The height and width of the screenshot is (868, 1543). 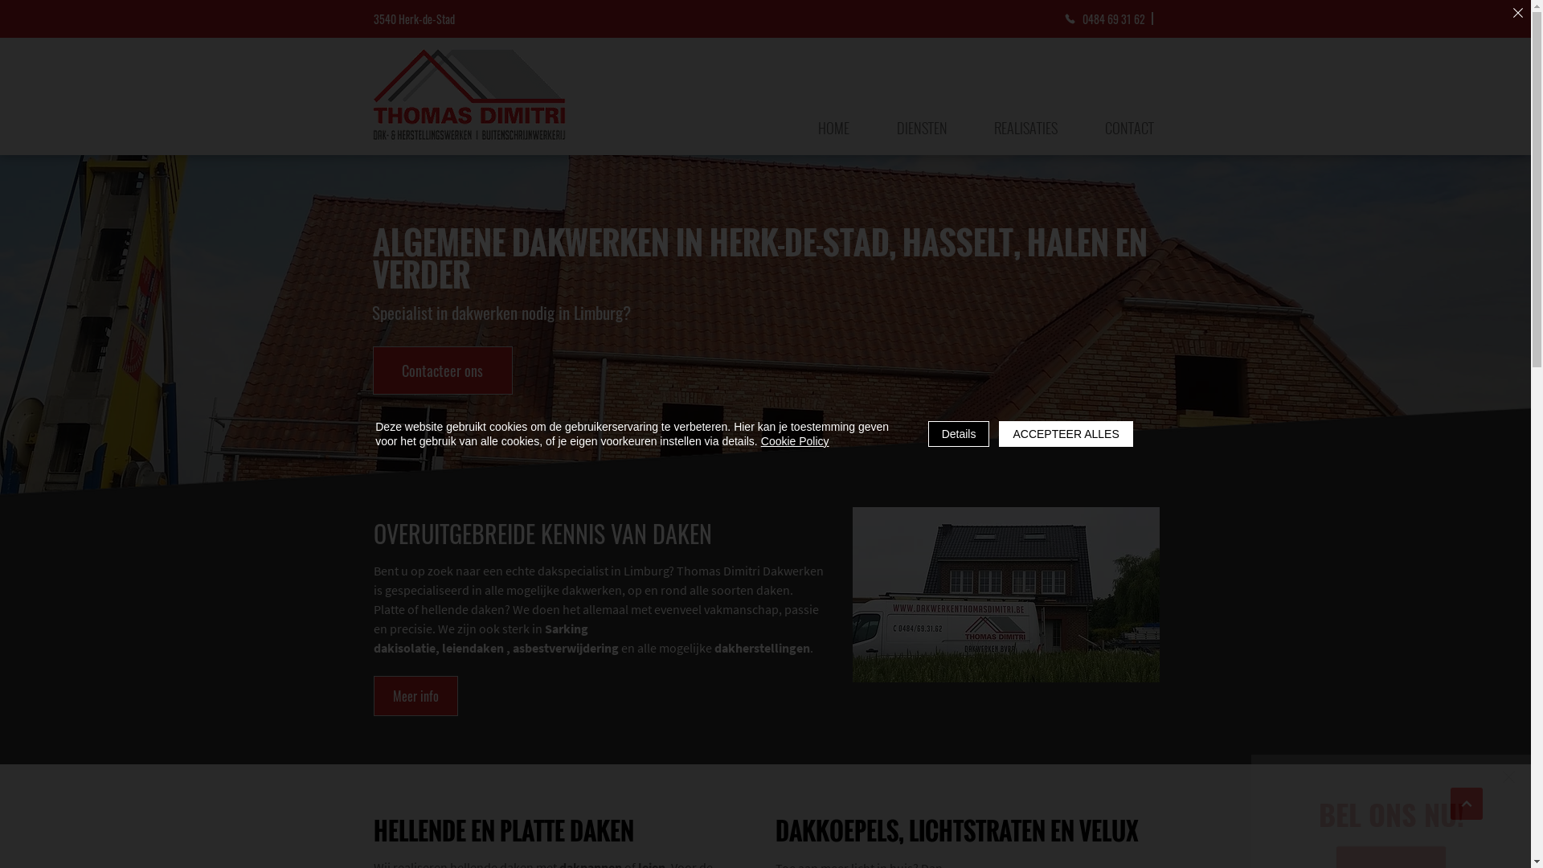 I want to click on asbestverwijdering , so click(x=567, y=648).